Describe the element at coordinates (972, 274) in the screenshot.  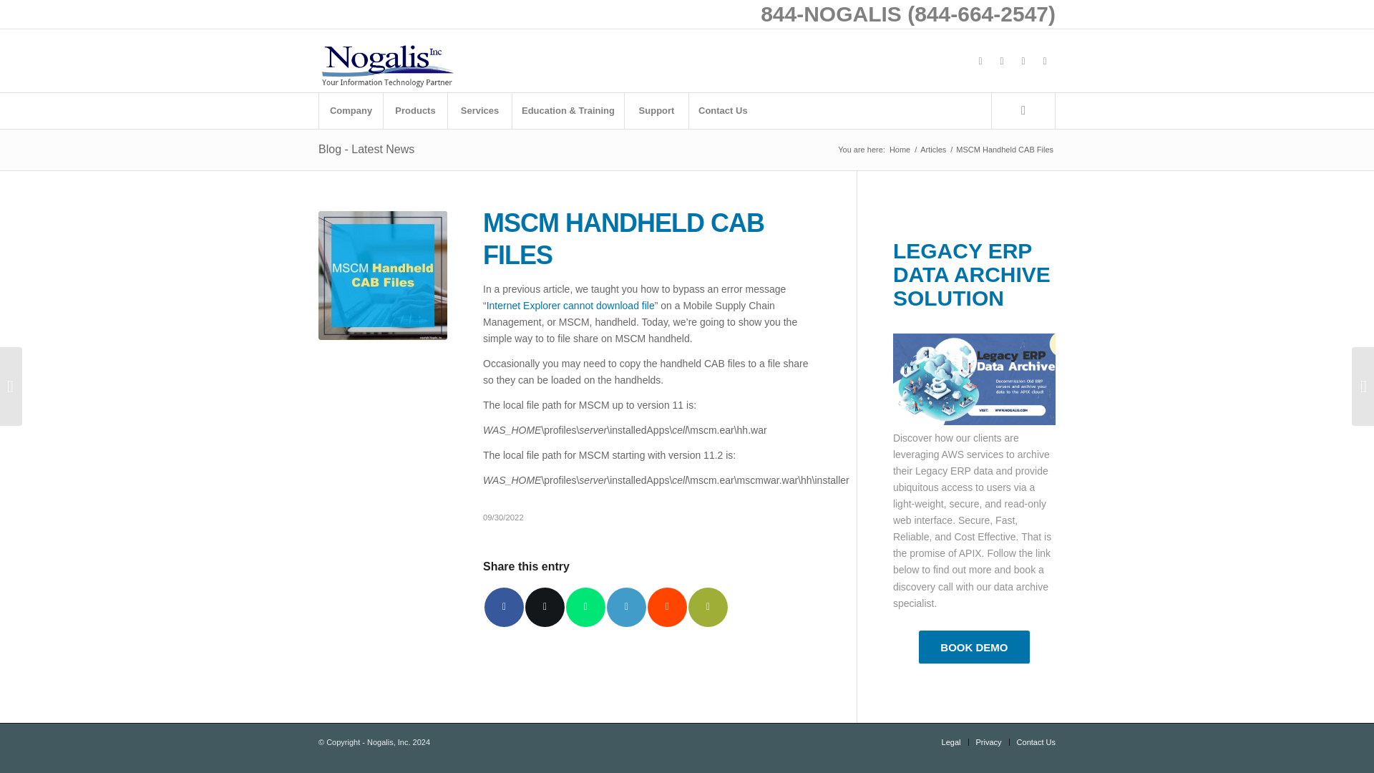
I see `LEGACY ERP DATA ARCHIVE SOLUTION` at that location.